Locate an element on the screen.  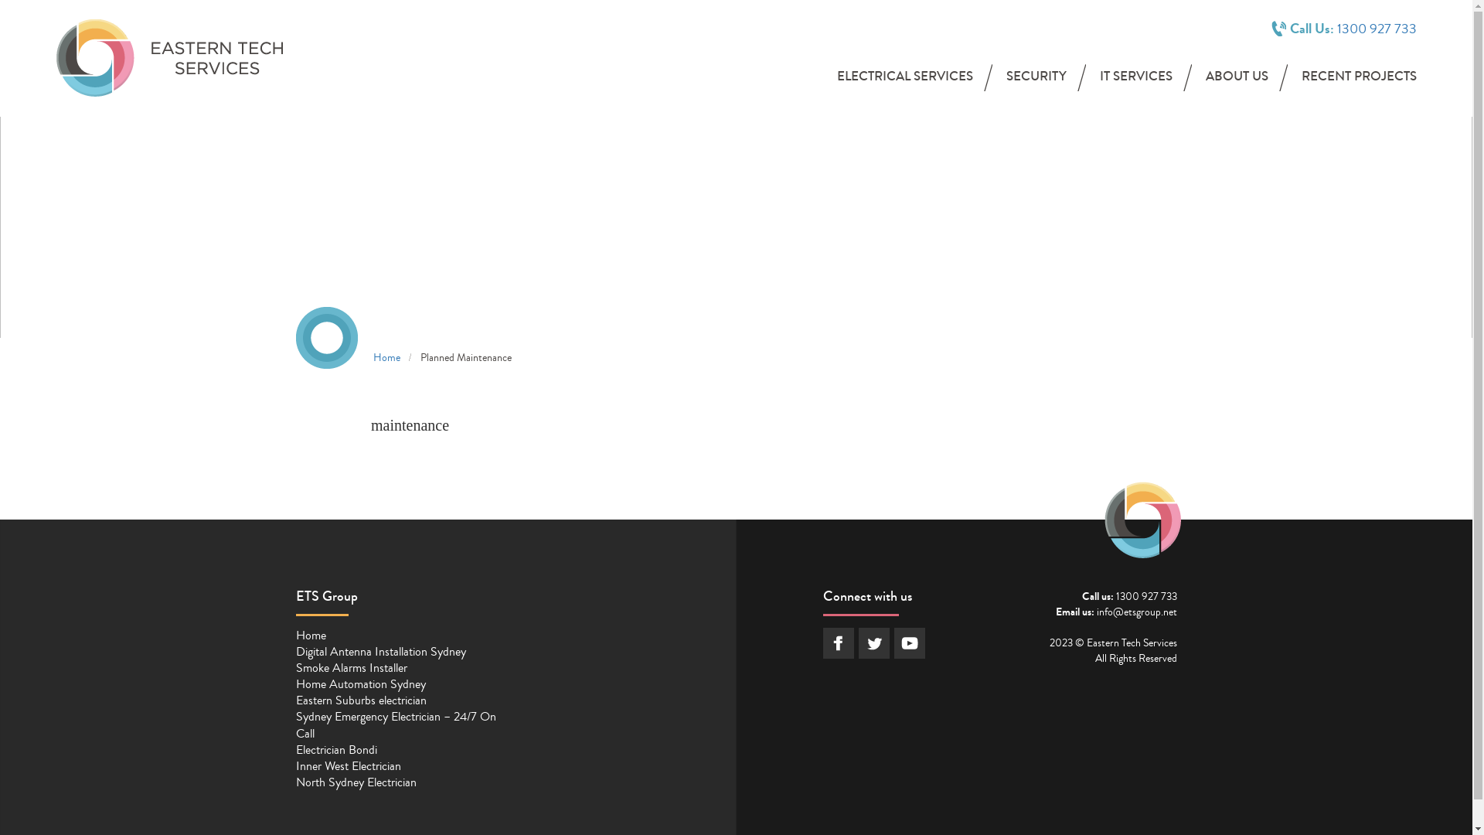
1300 927 733 is located at coordinates (1377, 29).